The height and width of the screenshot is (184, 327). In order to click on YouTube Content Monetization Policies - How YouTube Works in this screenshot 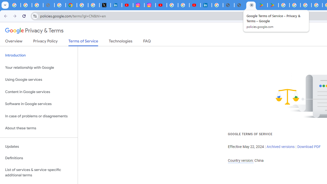, I will do `click(127, 5)`.